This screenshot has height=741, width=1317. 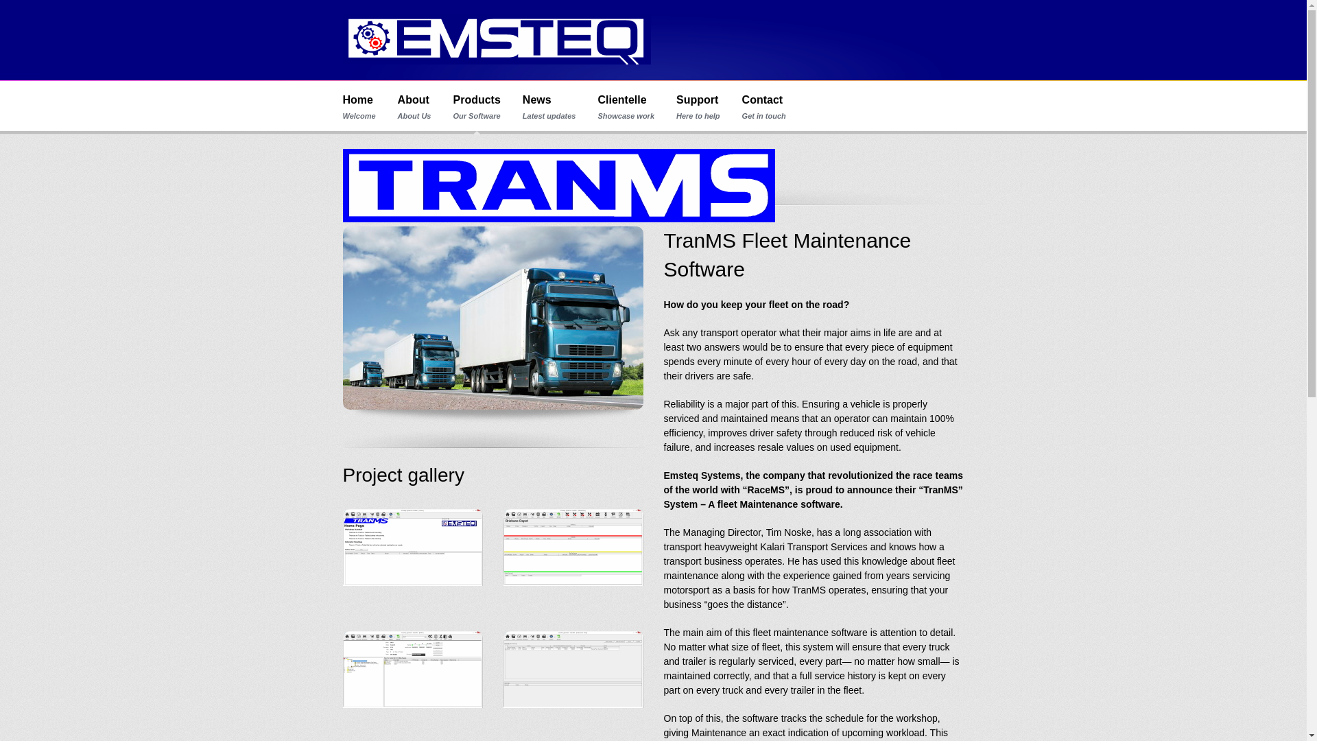 I want to click on Contact
Get in touch, so click(x=764, y=107).